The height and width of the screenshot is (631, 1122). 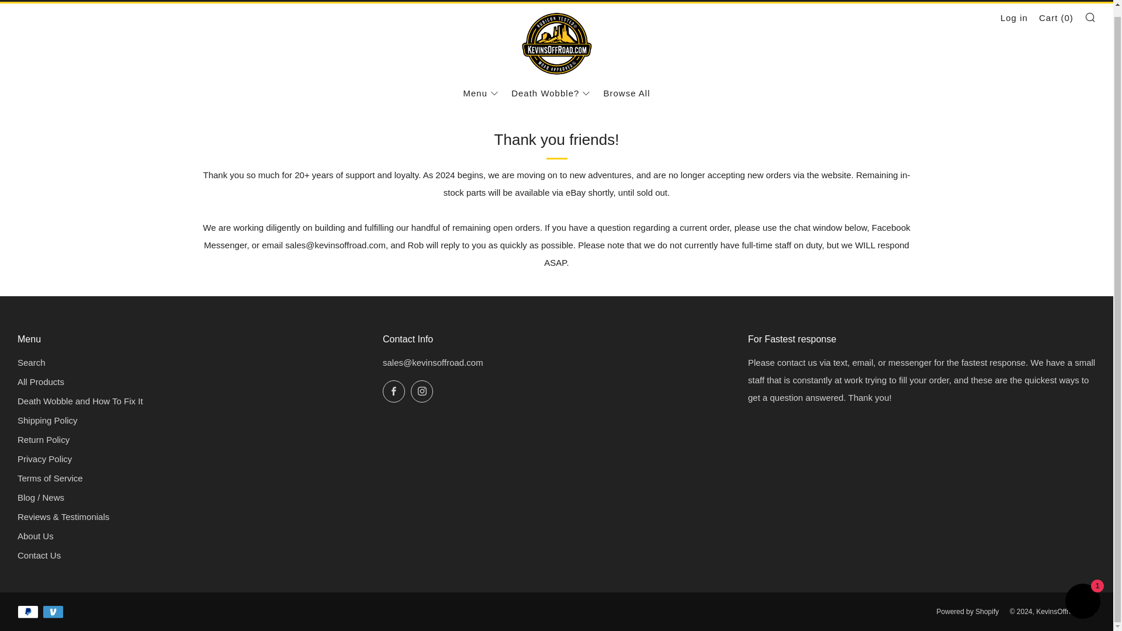 I want to click on Shopify online store chat, so click(x=1082, y=594).